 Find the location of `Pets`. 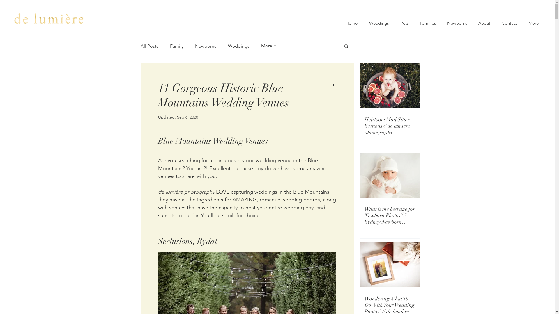

Pets is located at coordinates (404, 23).